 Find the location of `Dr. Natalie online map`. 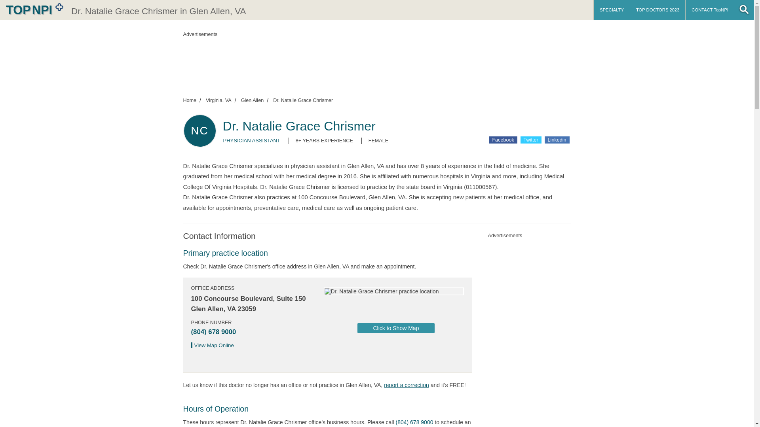

Dr. Natalie online map is located at coordinates (215, 346).